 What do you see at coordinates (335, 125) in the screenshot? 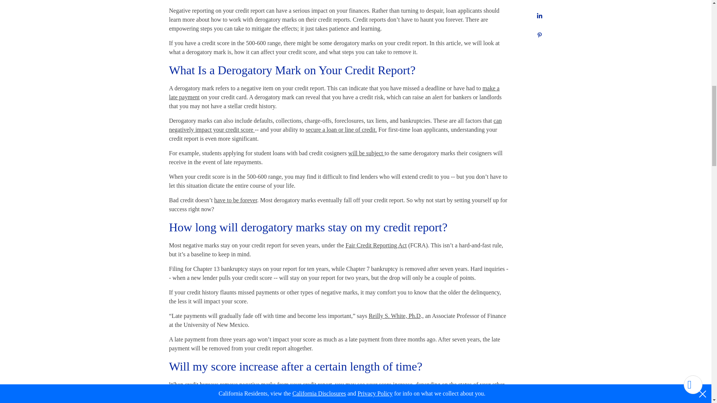
I see `can negatively impact your credit score` at bounding box center [335, 125].